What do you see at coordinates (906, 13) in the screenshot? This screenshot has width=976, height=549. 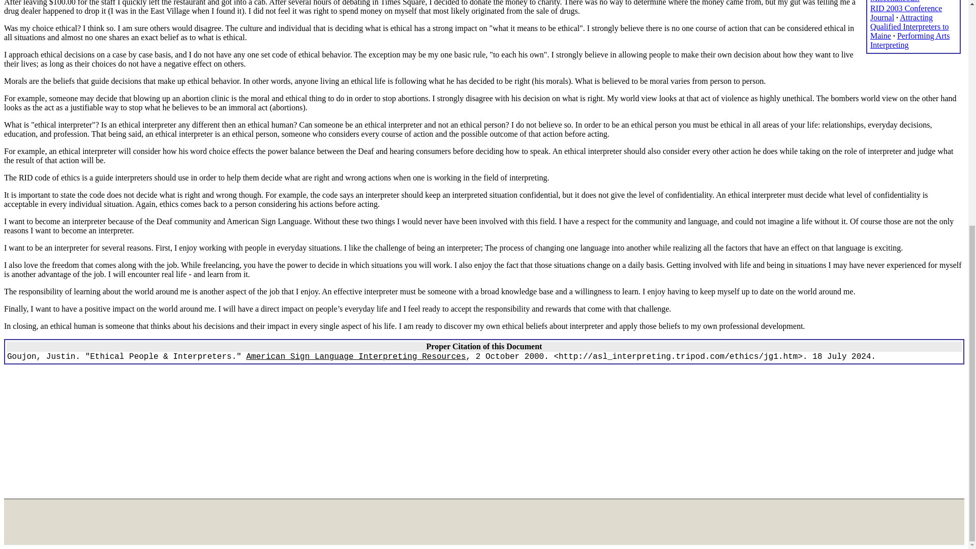 I see `RID 2003 Conference Journal` at bounding box center [906, 13].